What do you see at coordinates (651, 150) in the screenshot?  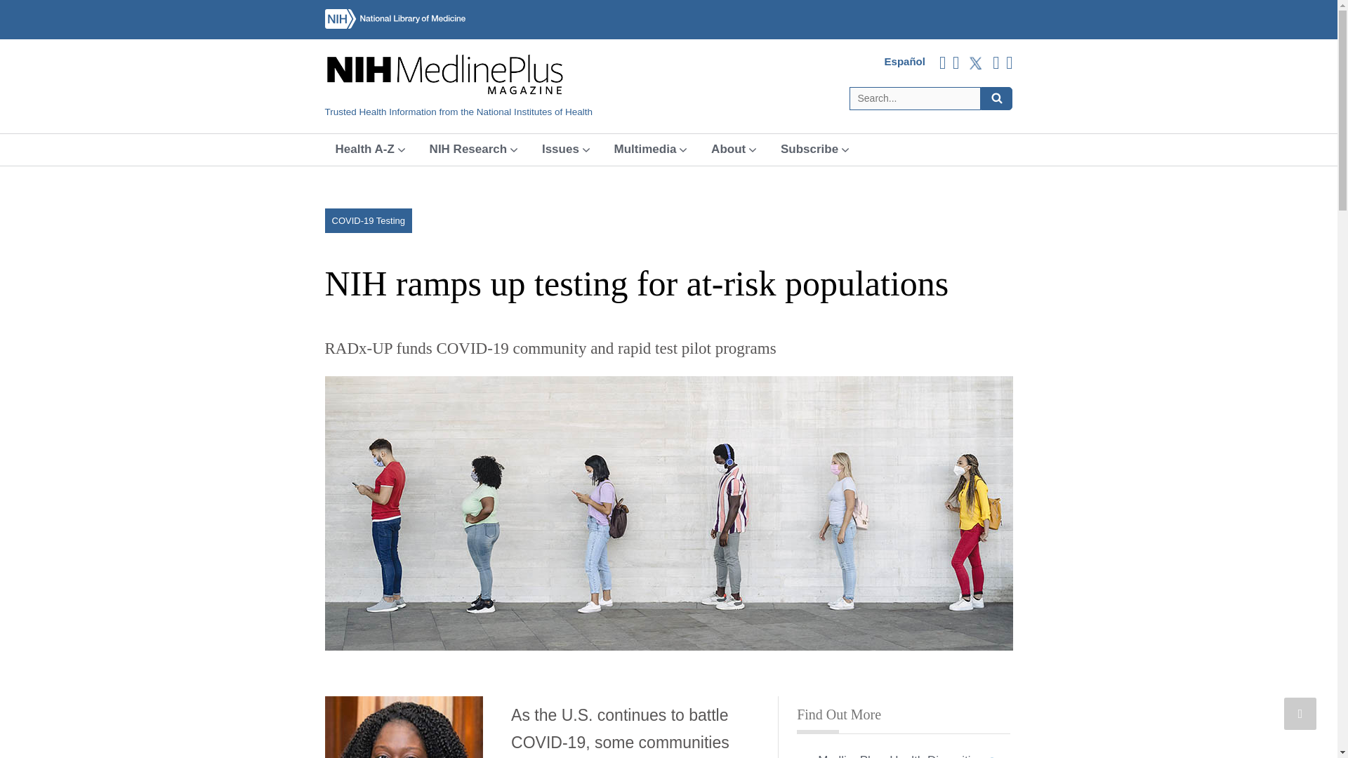 I see `Multimedia` at bounding box center [651, 150].